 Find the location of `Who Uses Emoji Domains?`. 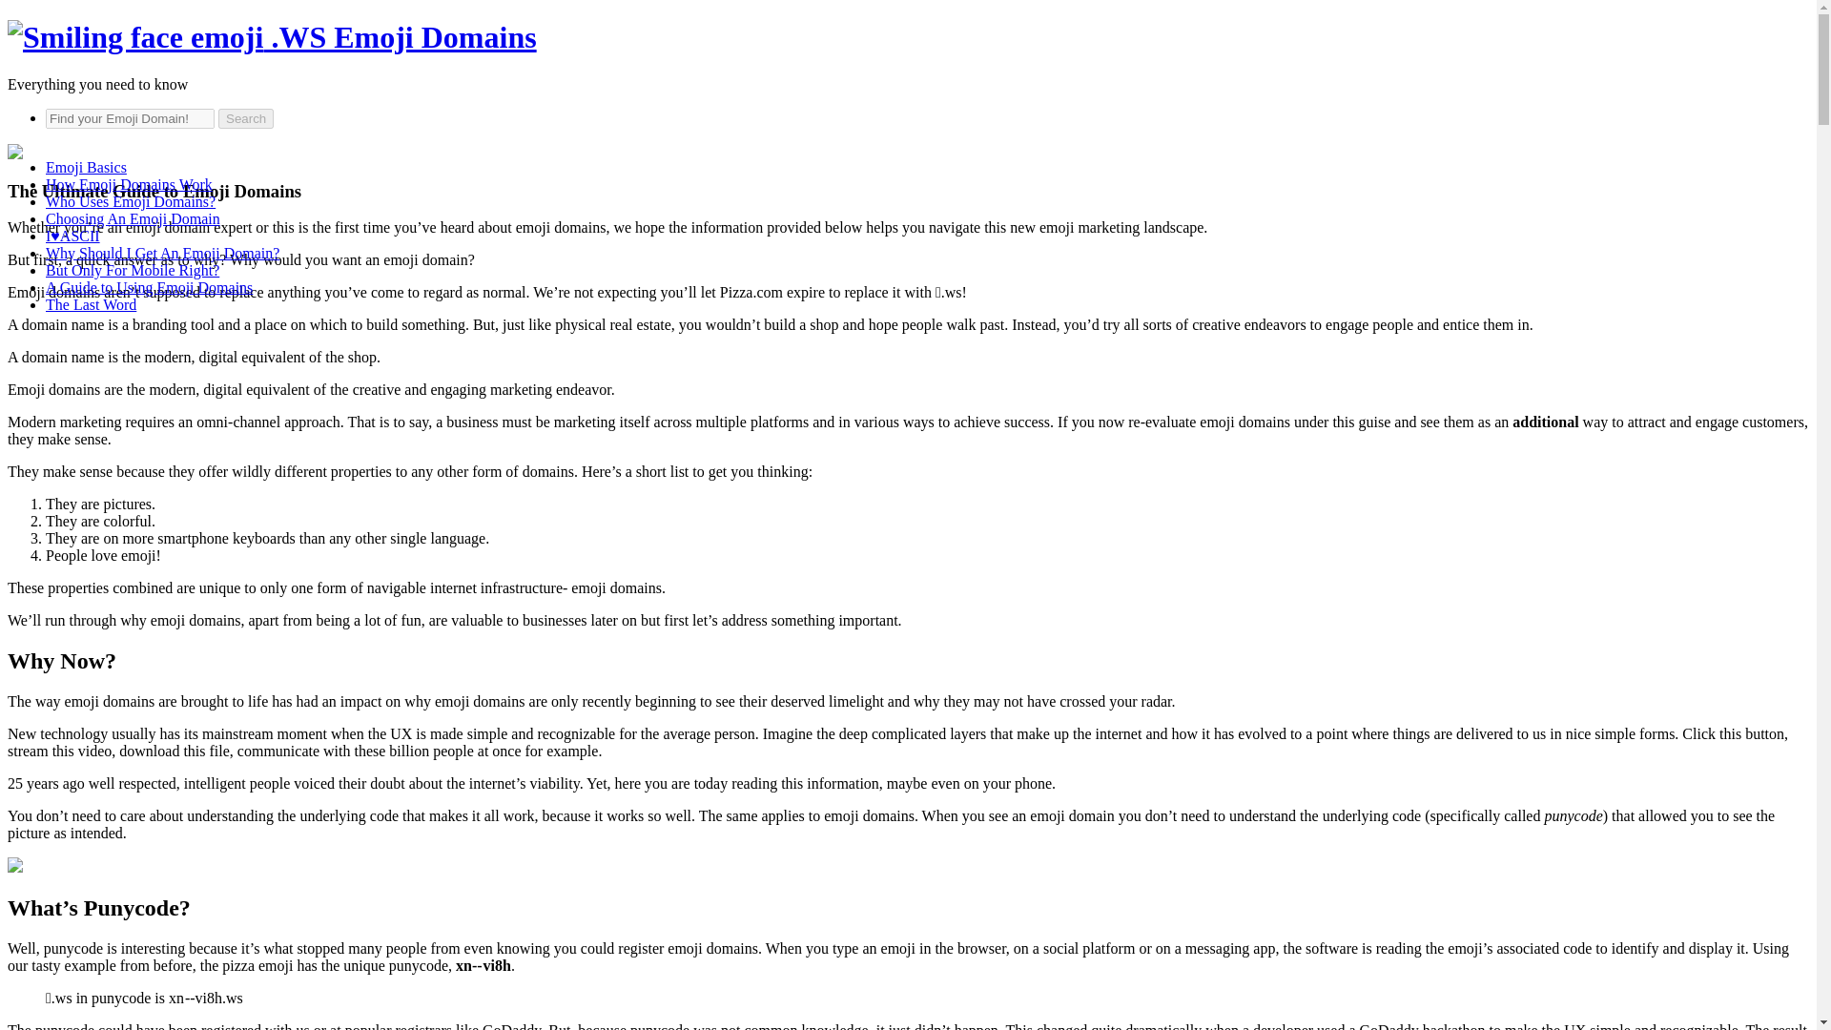

Who Uses Emoji Domains? is located at coordinates (131, 202).